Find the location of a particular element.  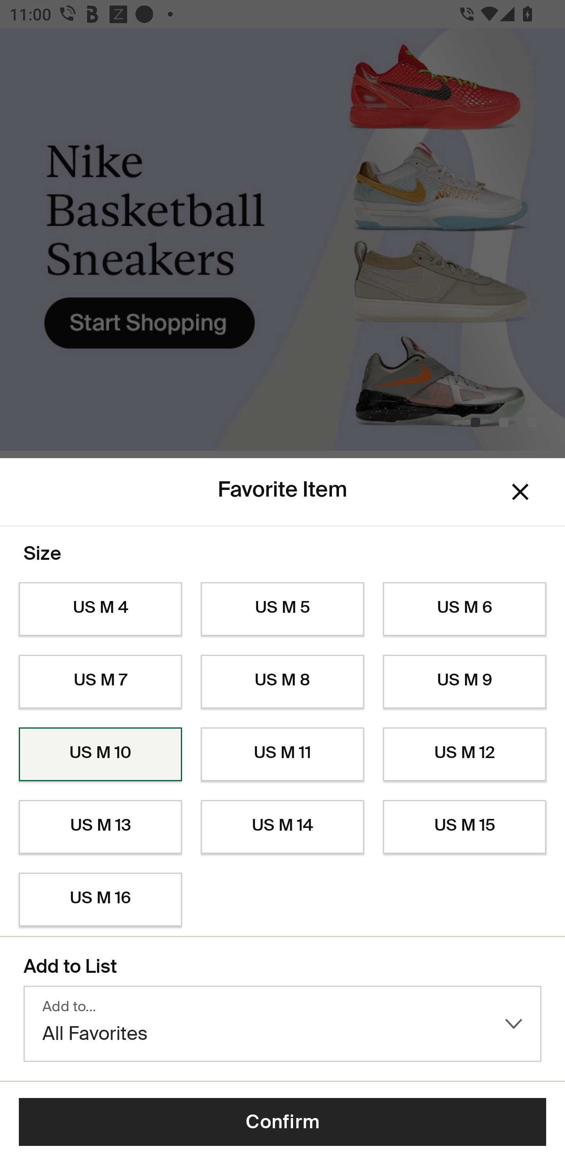

US M 15 is located at coordinates (465, 827).